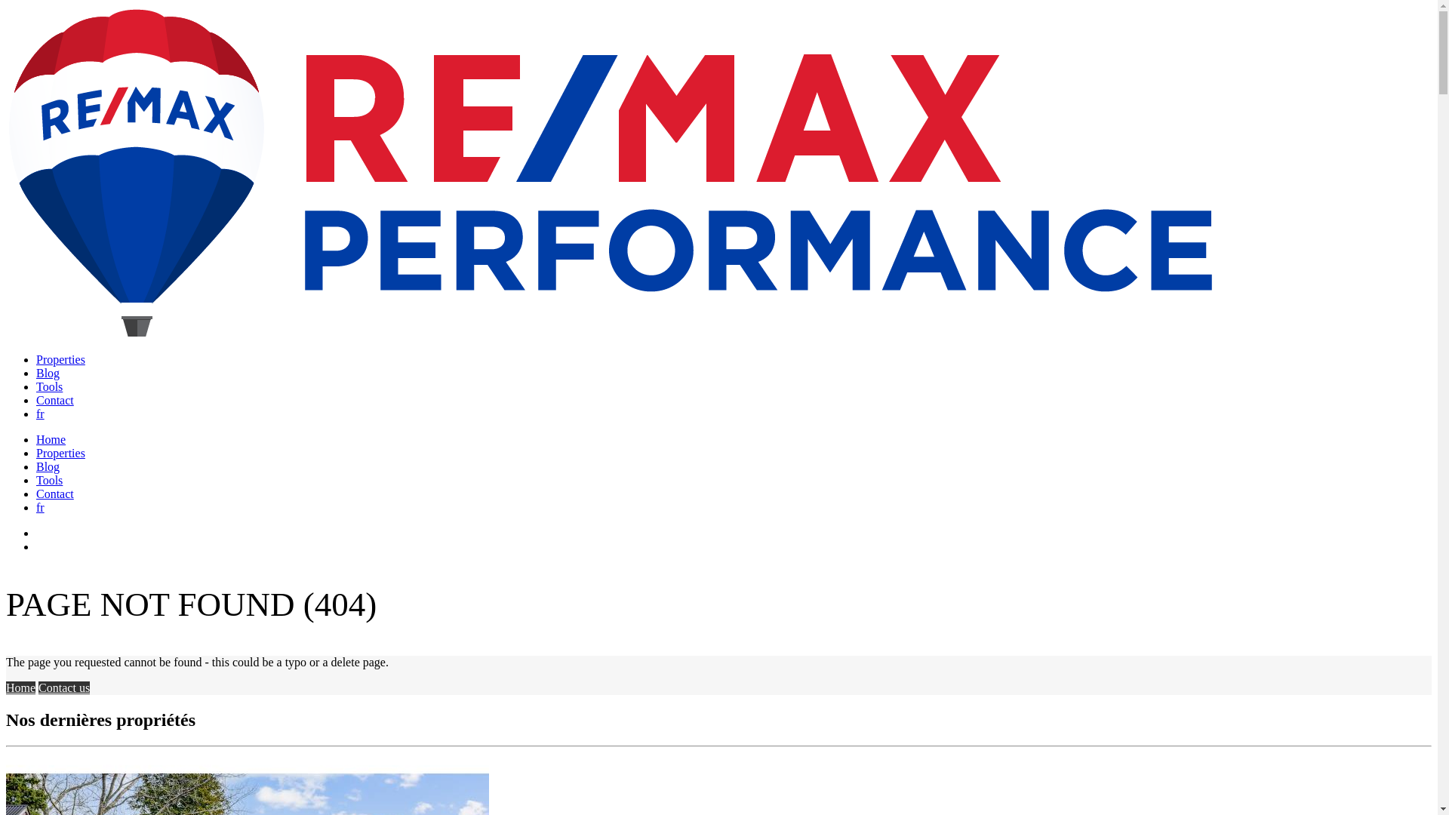 The width and height of the screenshot is (1449, 815). Describe the element at coordinates (51, 439) in the screenshot. I see `Home` at that location.